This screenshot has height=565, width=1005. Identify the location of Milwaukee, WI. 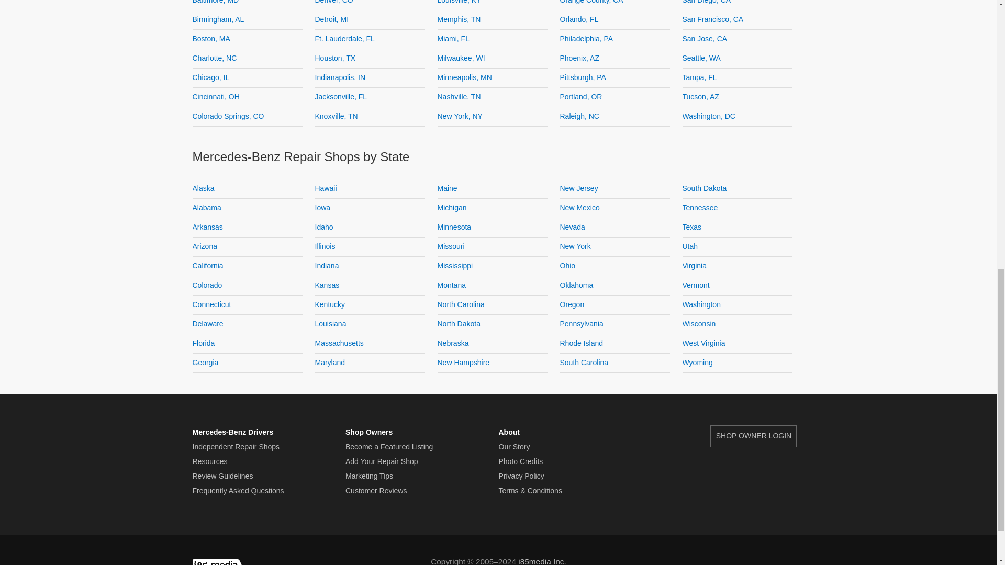
(461, 58).